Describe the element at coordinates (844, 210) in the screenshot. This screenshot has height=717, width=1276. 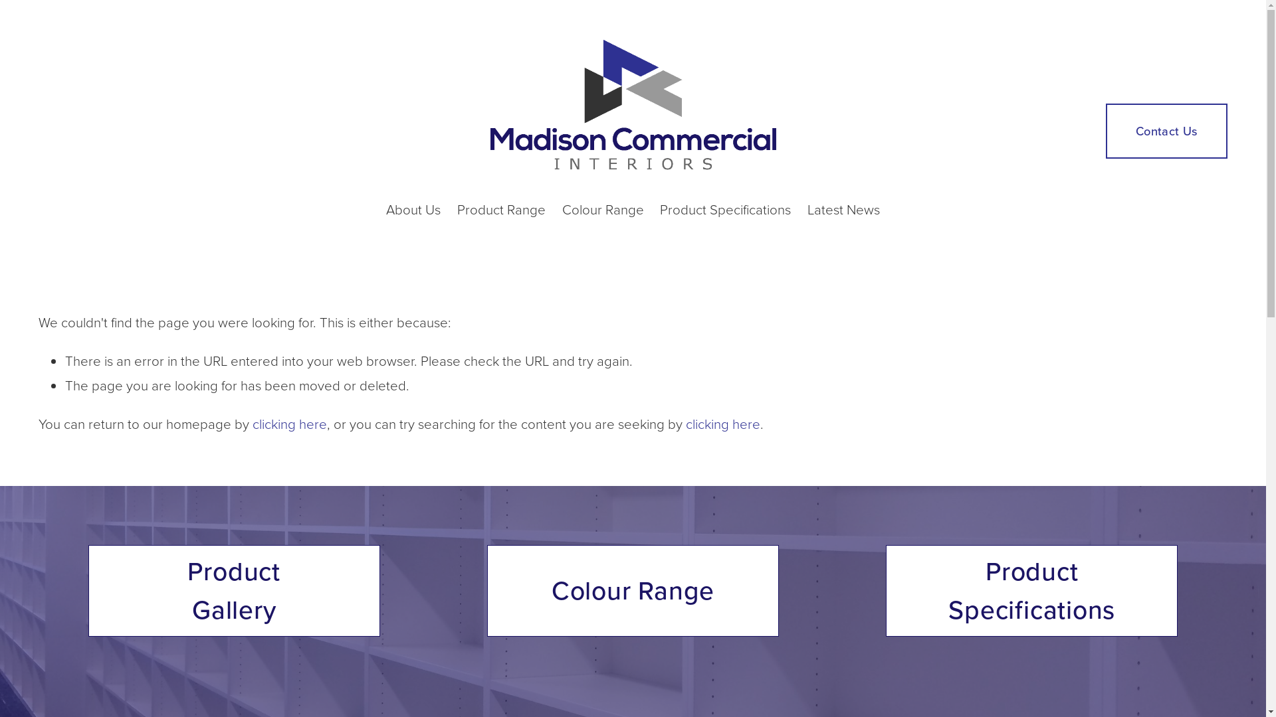
I see `Latest News` at that location.